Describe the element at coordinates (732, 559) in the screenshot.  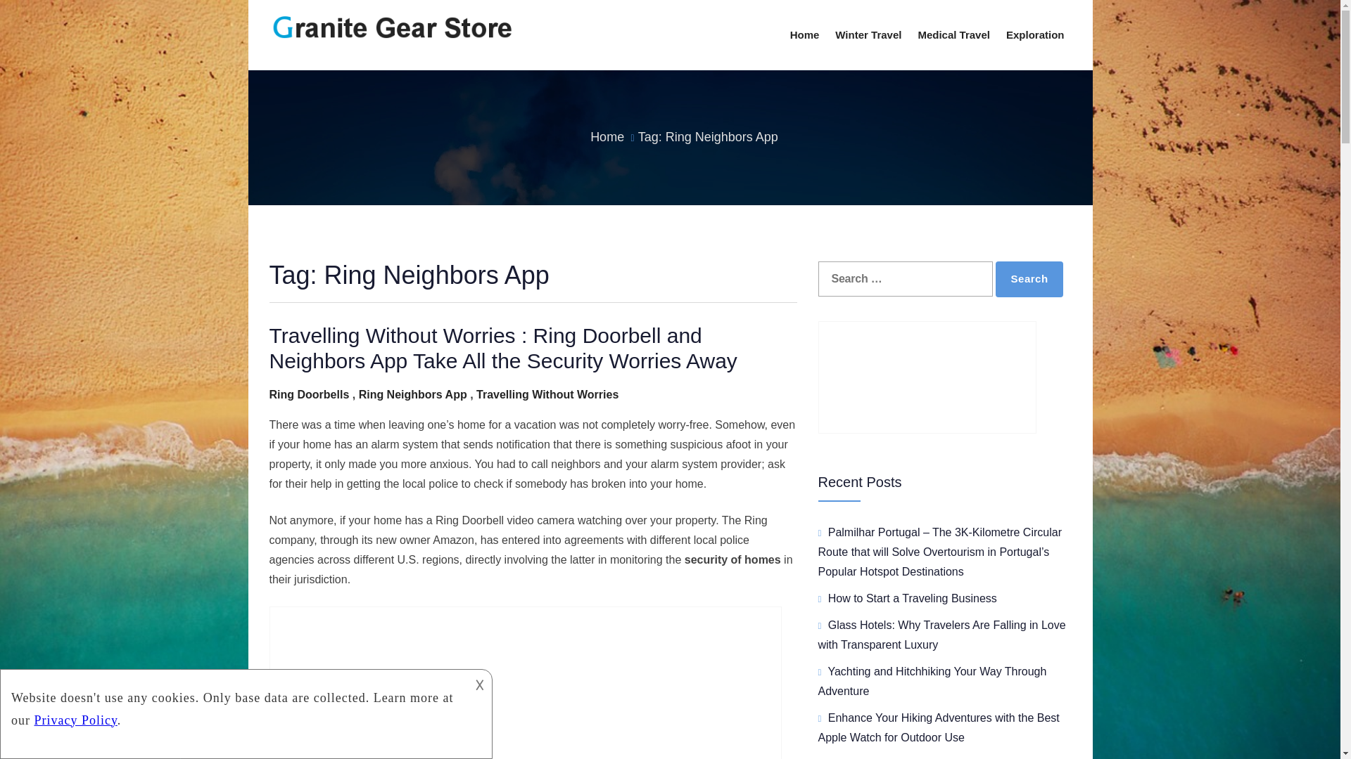
I see `security of homes` at that location.